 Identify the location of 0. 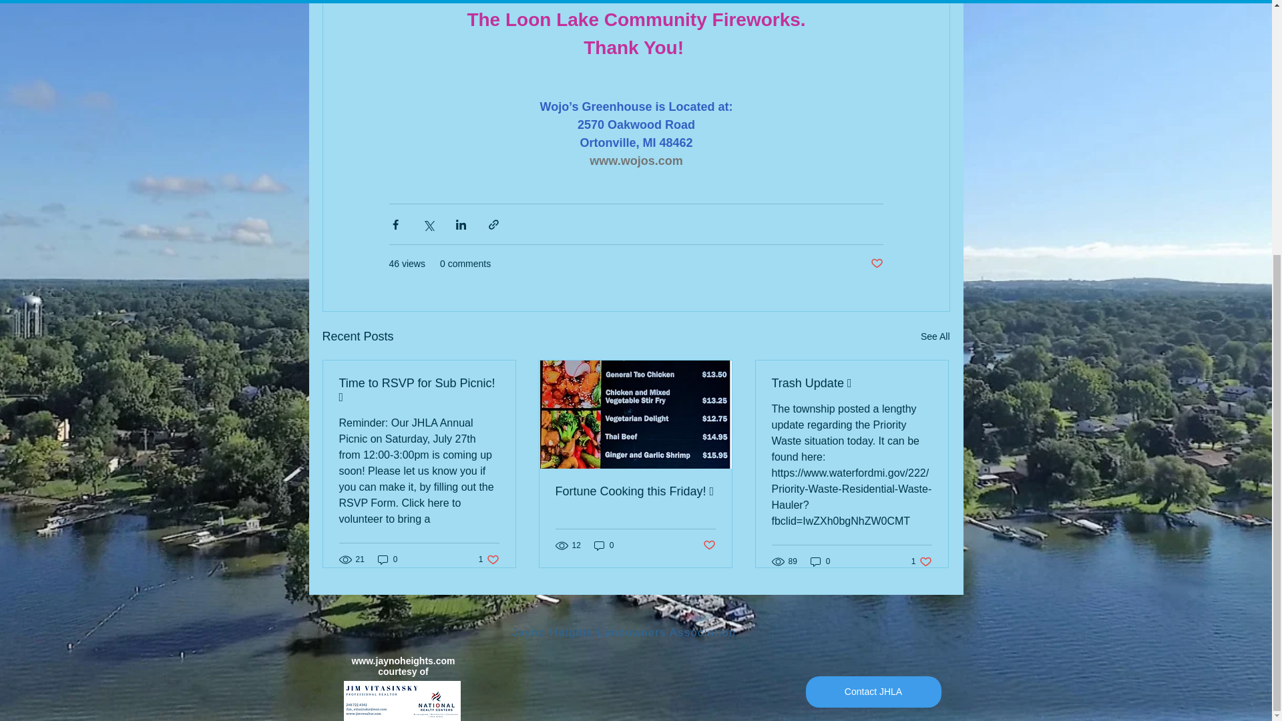
(820, 561).